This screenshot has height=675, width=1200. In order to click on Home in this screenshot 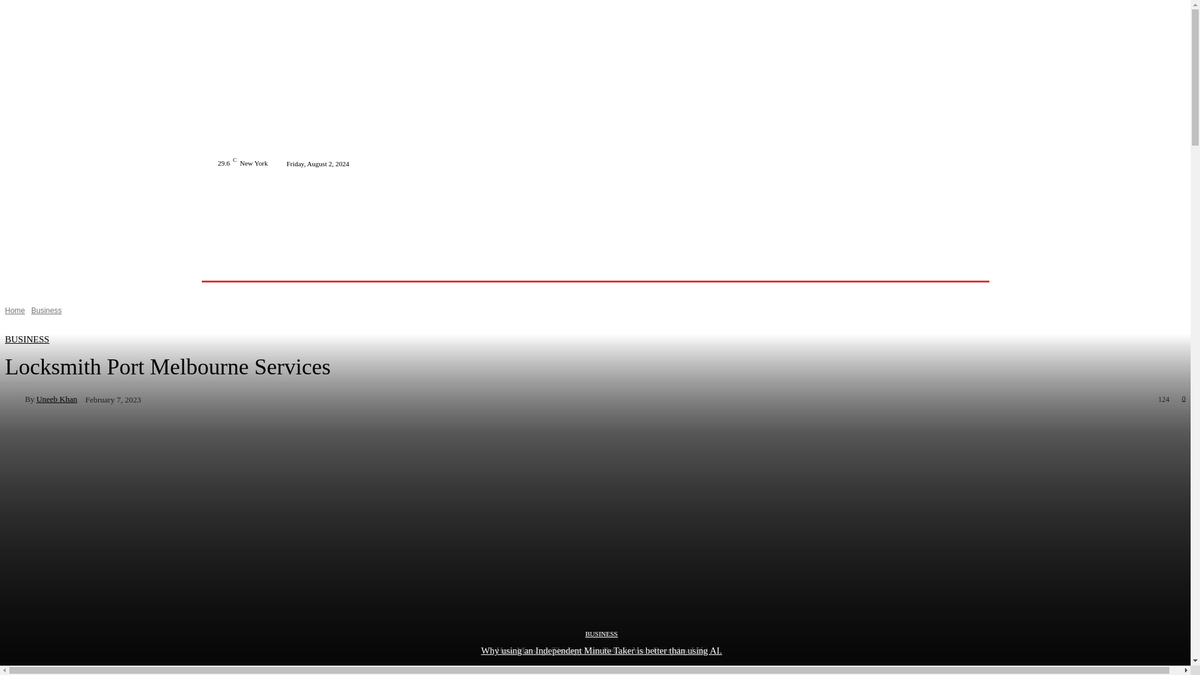, I will do `click(252, 265)`.